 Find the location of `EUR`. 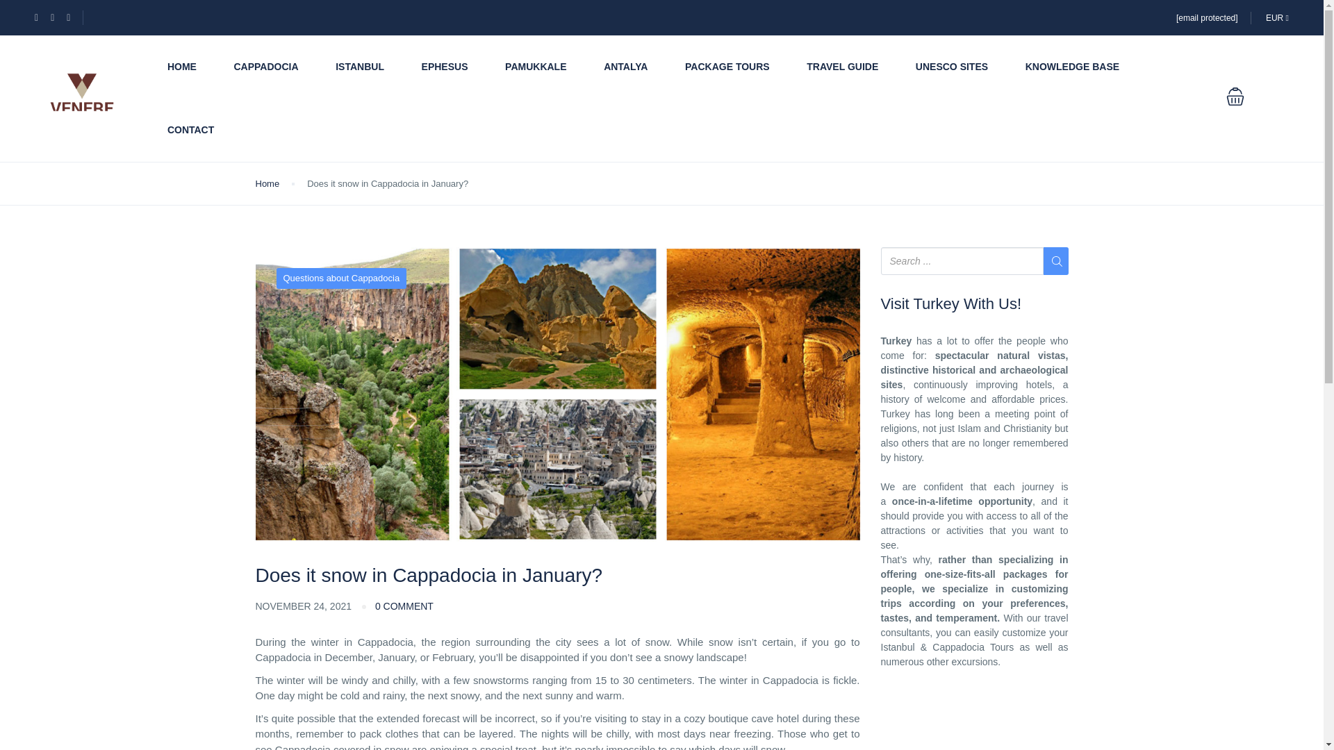

EUR is located at coordinates (1277, 17).